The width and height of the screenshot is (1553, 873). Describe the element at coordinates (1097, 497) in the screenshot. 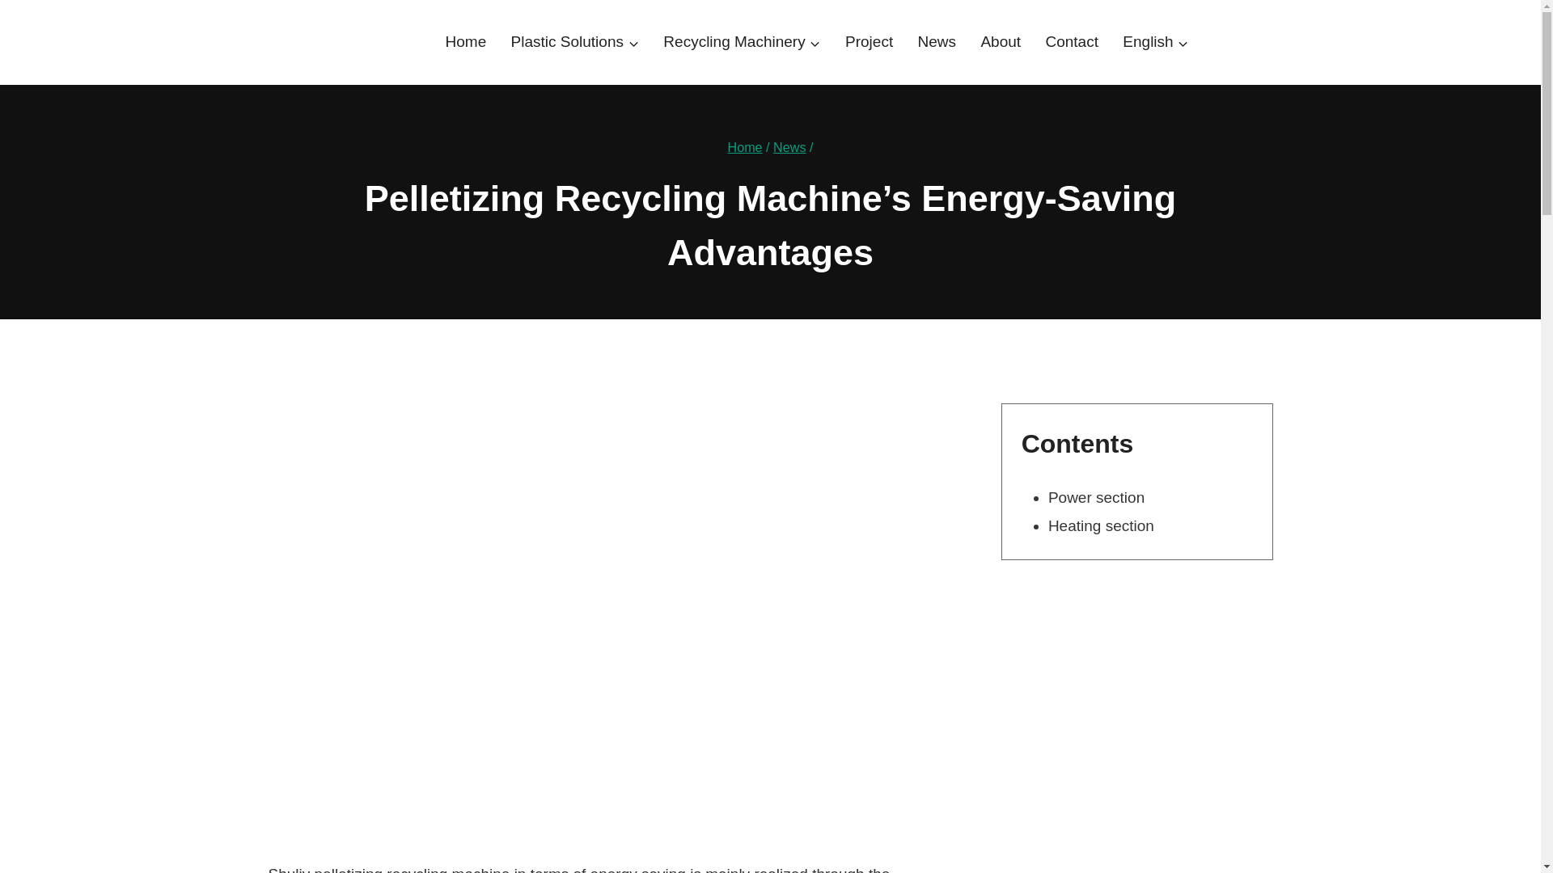

I see `Power section` at that location.